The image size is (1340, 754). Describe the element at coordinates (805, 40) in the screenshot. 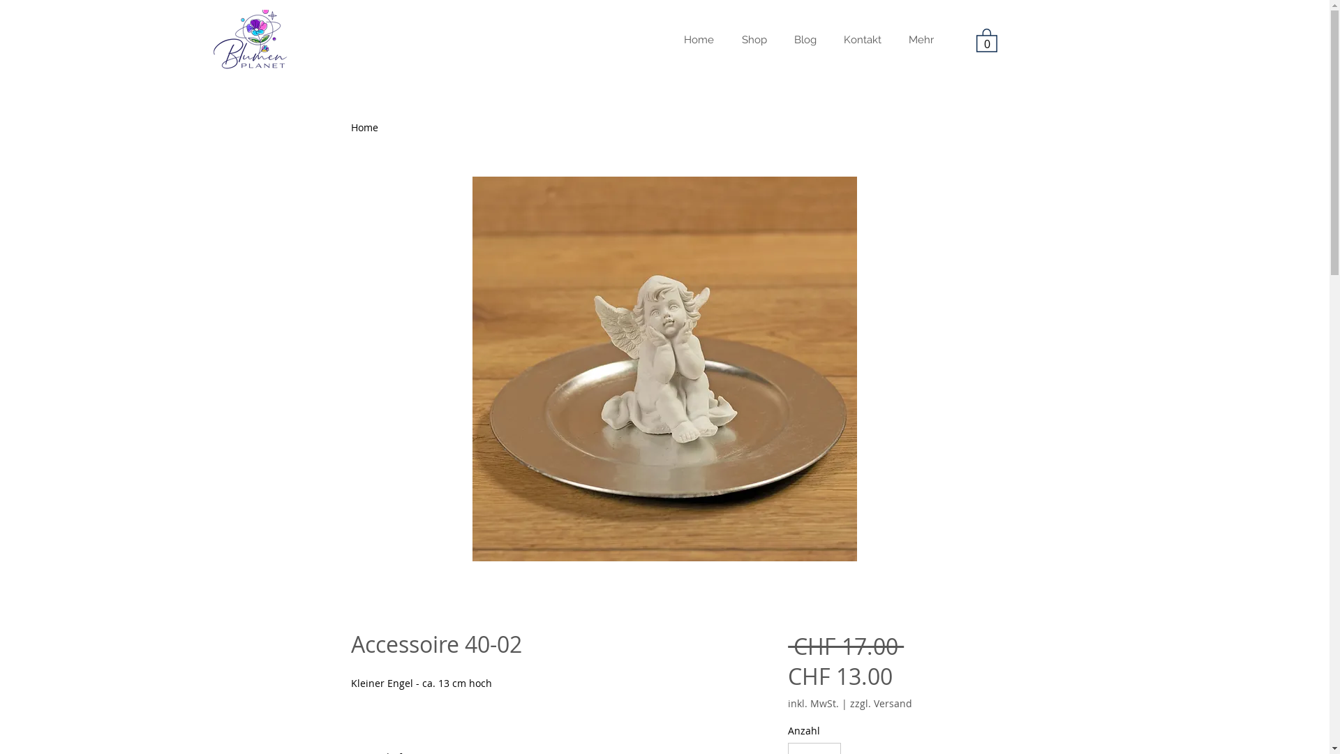

I see `Blog` at that location.